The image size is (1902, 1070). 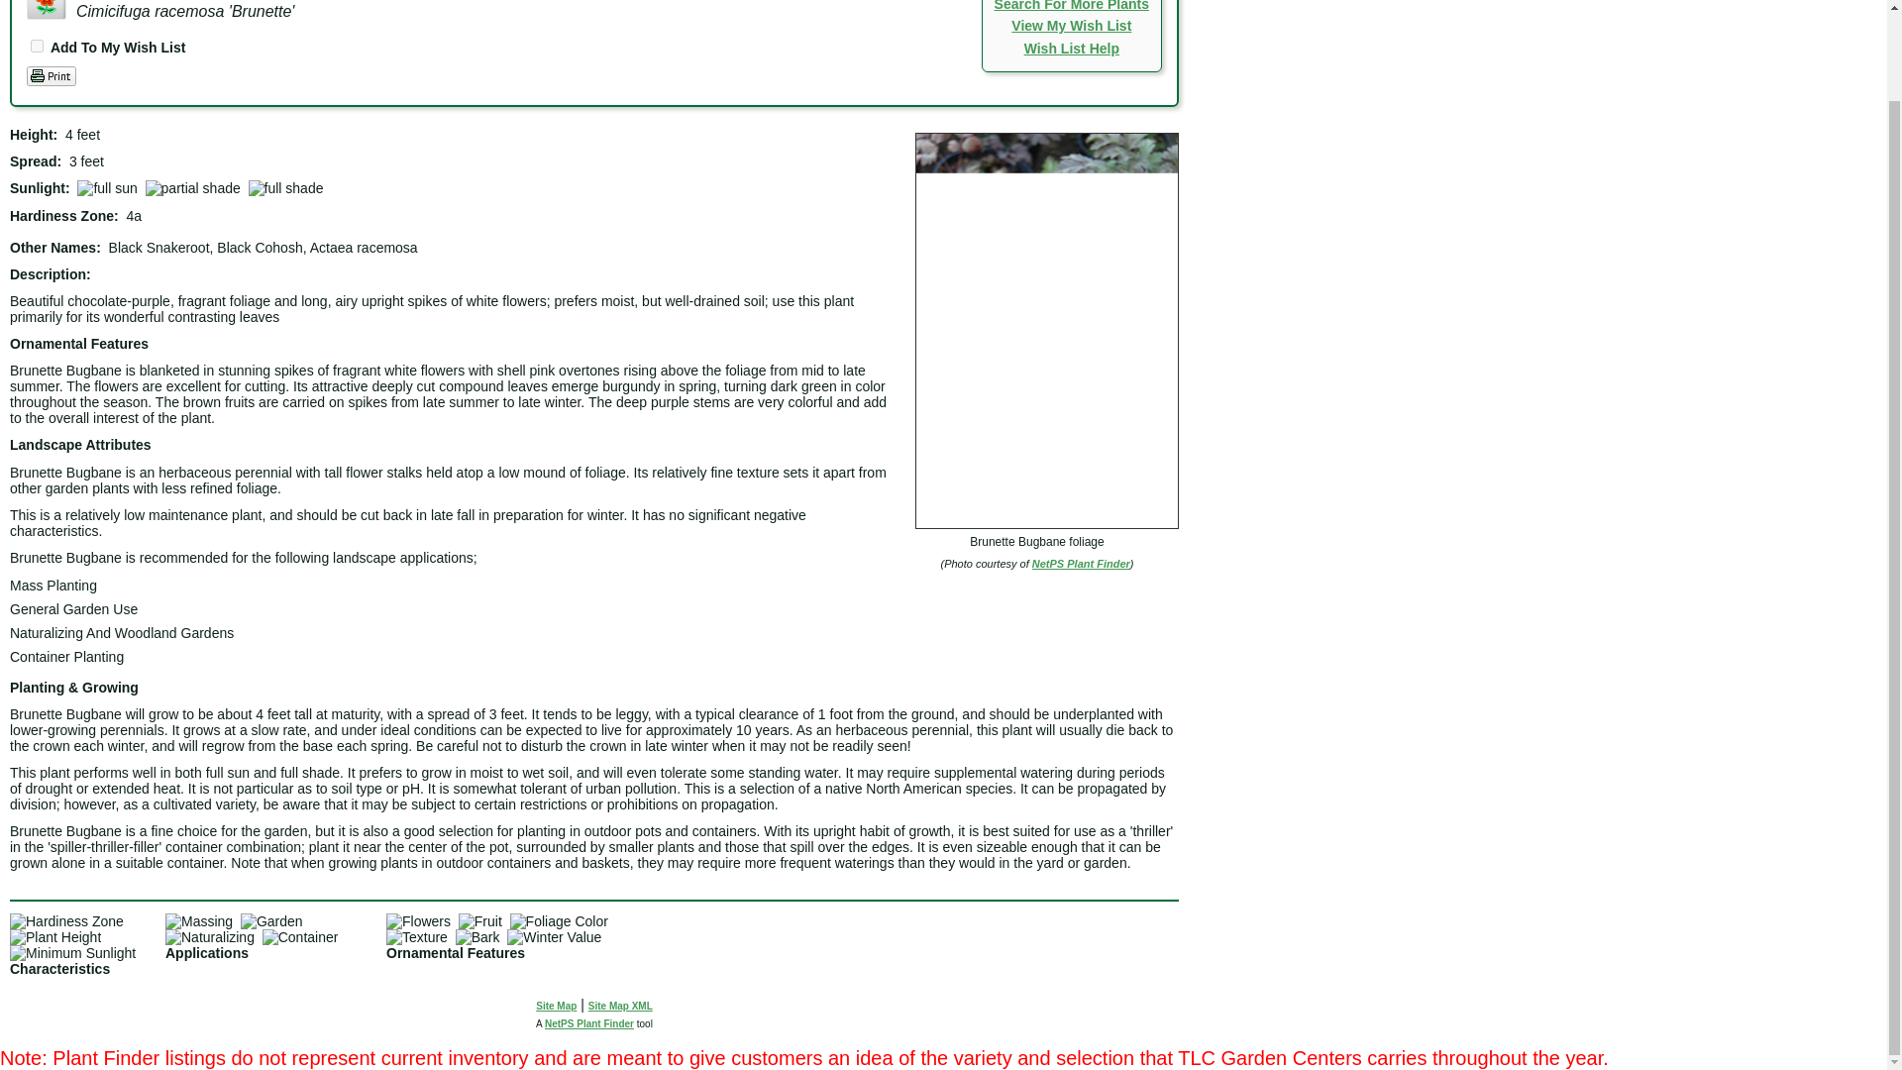 What do you see at coordinates (37, 46) in the screenshot?
I see `True` at bounding box center [37, 46].